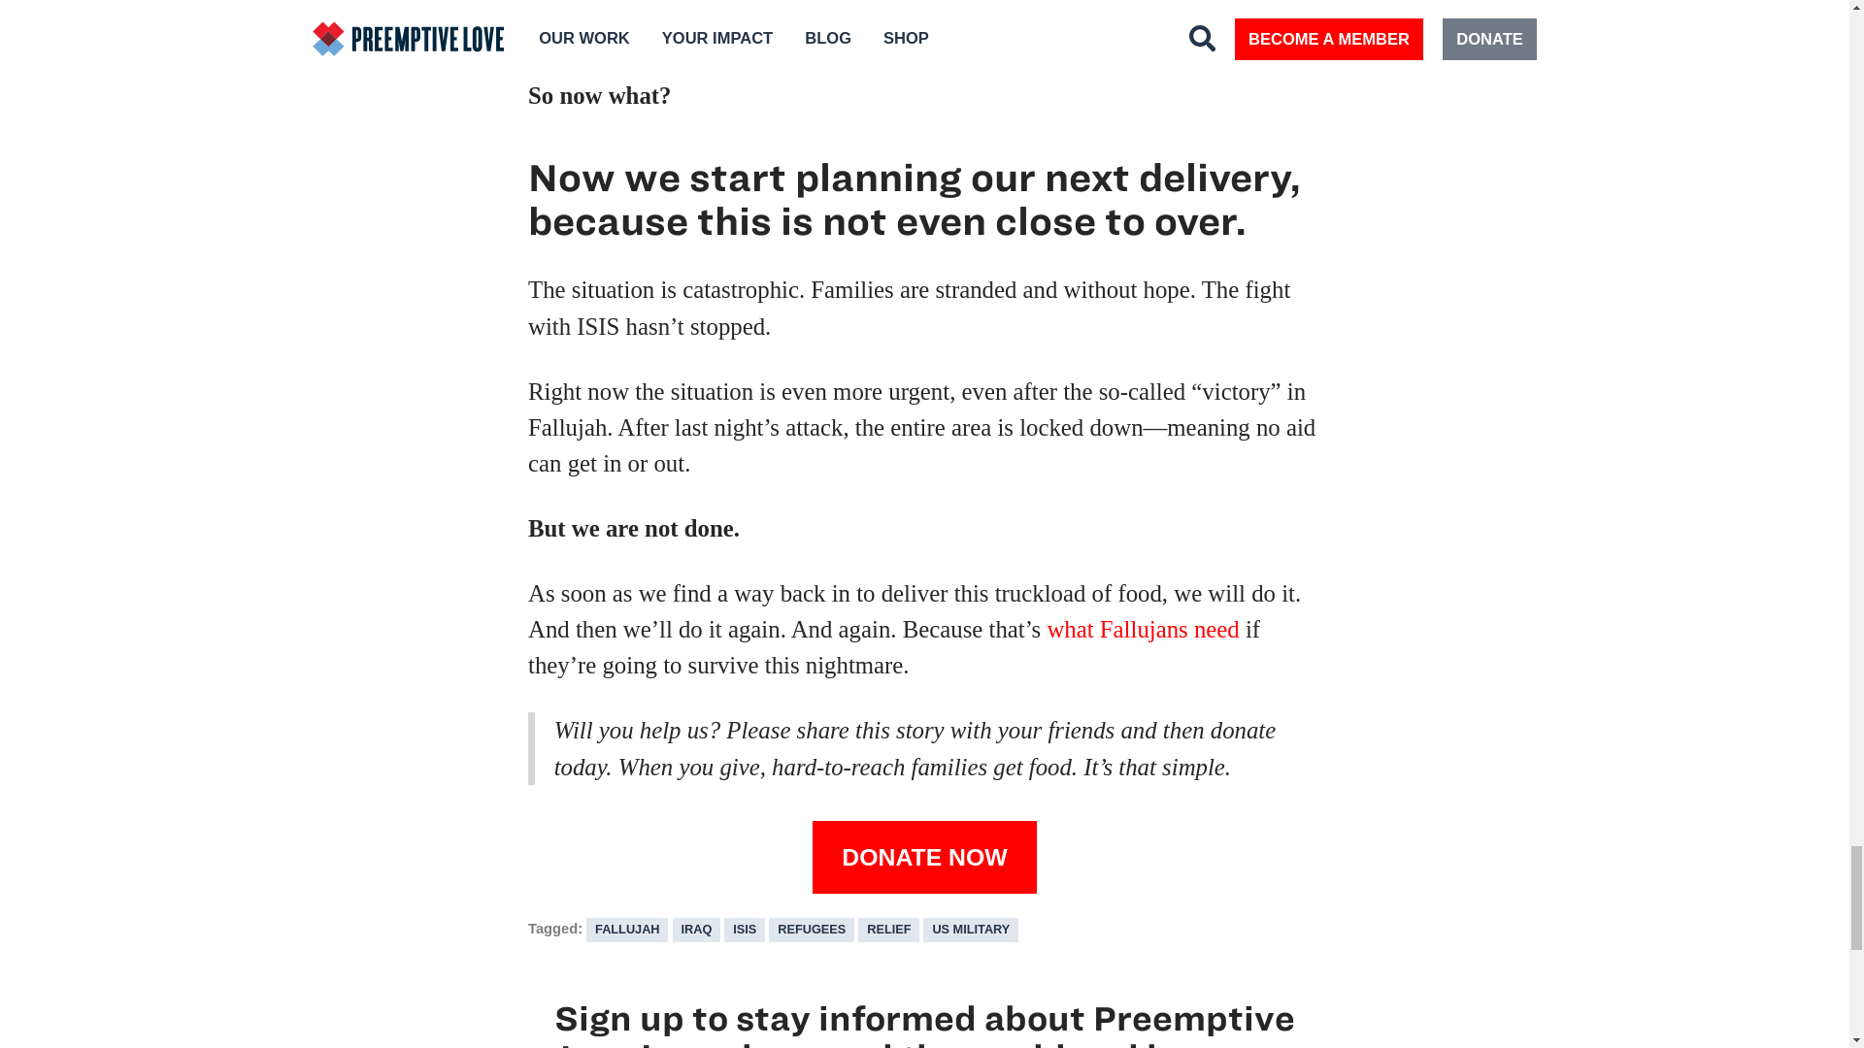 This screenshot has height=1048, width=1864. What do you see at coordinates (811, 930) in the screenshot?
I see `REFUGEES` at bounding box center [811, 930].